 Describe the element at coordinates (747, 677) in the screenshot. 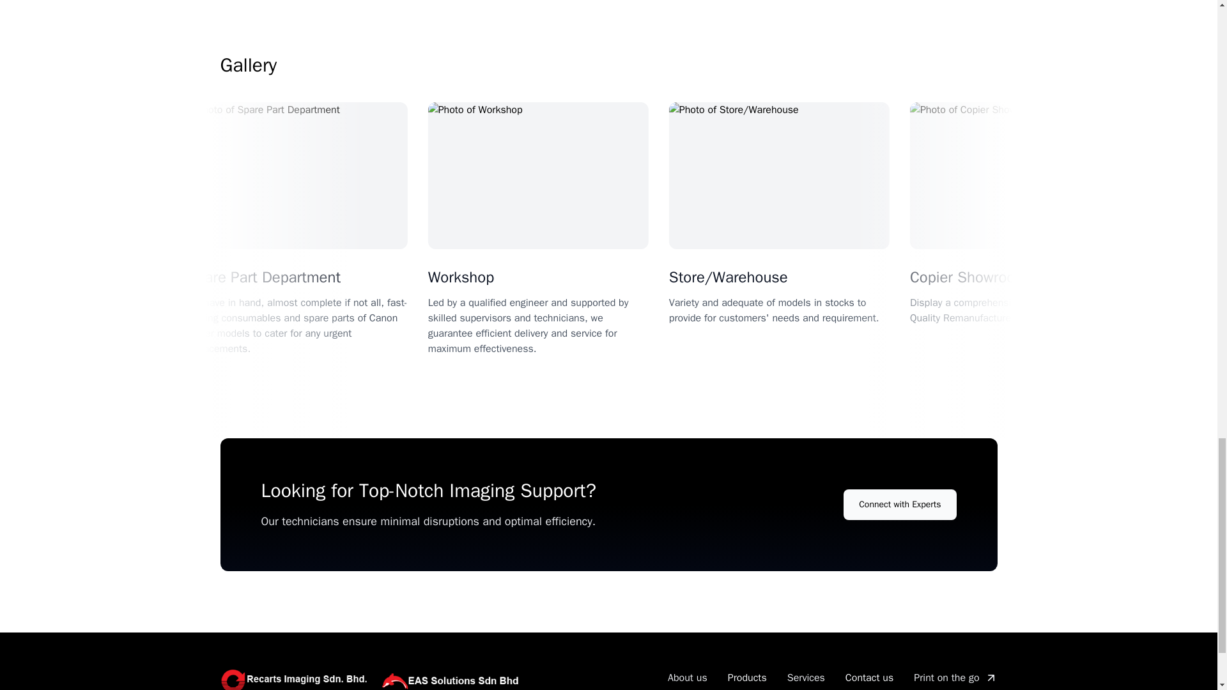

I see `Products` at that location.